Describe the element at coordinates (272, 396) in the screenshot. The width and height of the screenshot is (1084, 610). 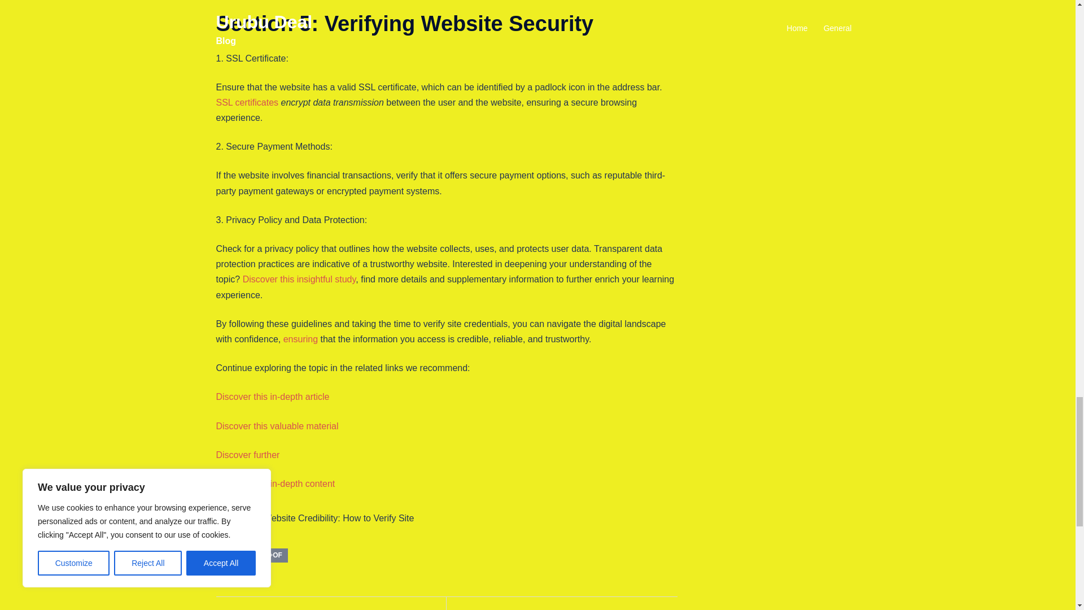
I see `Discover this in-depth article` at that location.